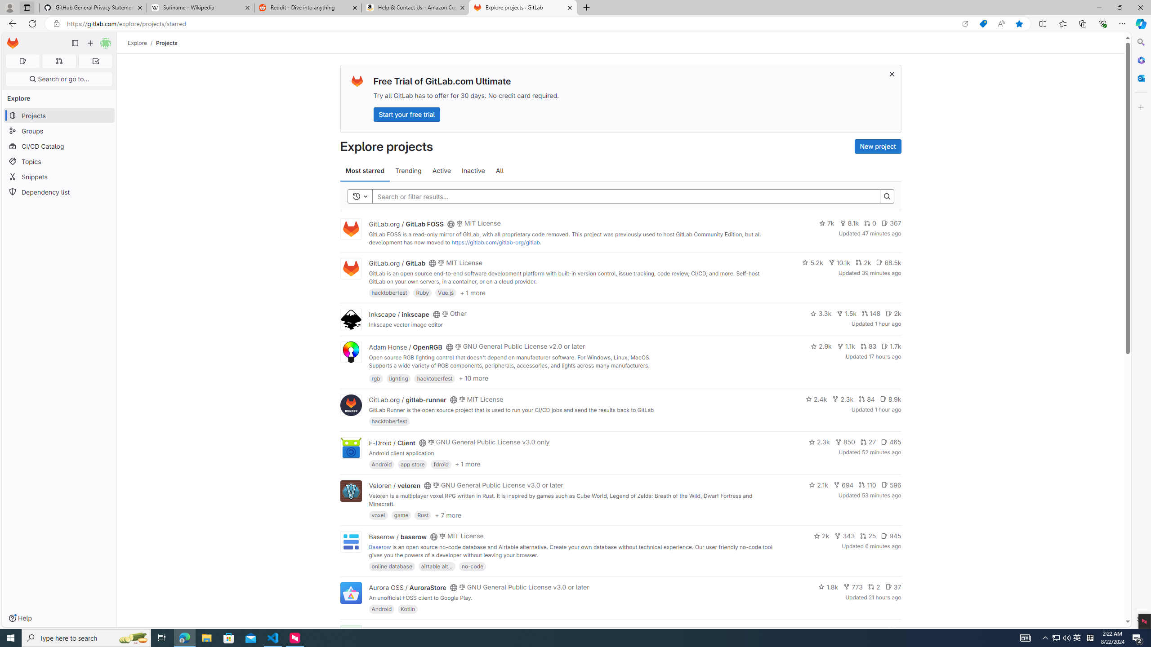 This screenshot has height=647, width=1151. What do you see at coordinates (853, 587) in the screenshot?
I see `773` at bounding box center [853, 587].